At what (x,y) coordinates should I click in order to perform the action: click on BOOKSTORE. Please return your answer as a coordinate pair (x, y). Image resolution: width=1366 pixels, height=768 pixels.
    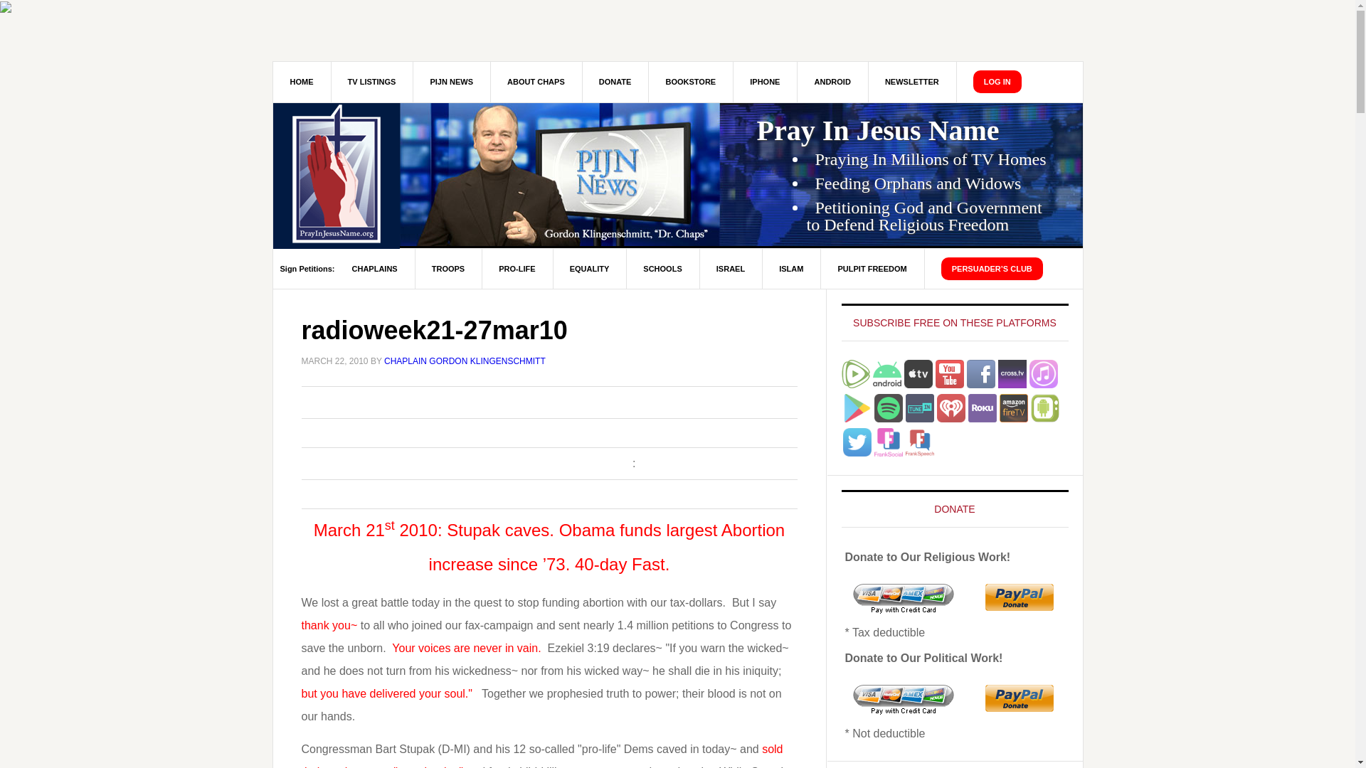
    Looking at the image, I should click on (690, 82).